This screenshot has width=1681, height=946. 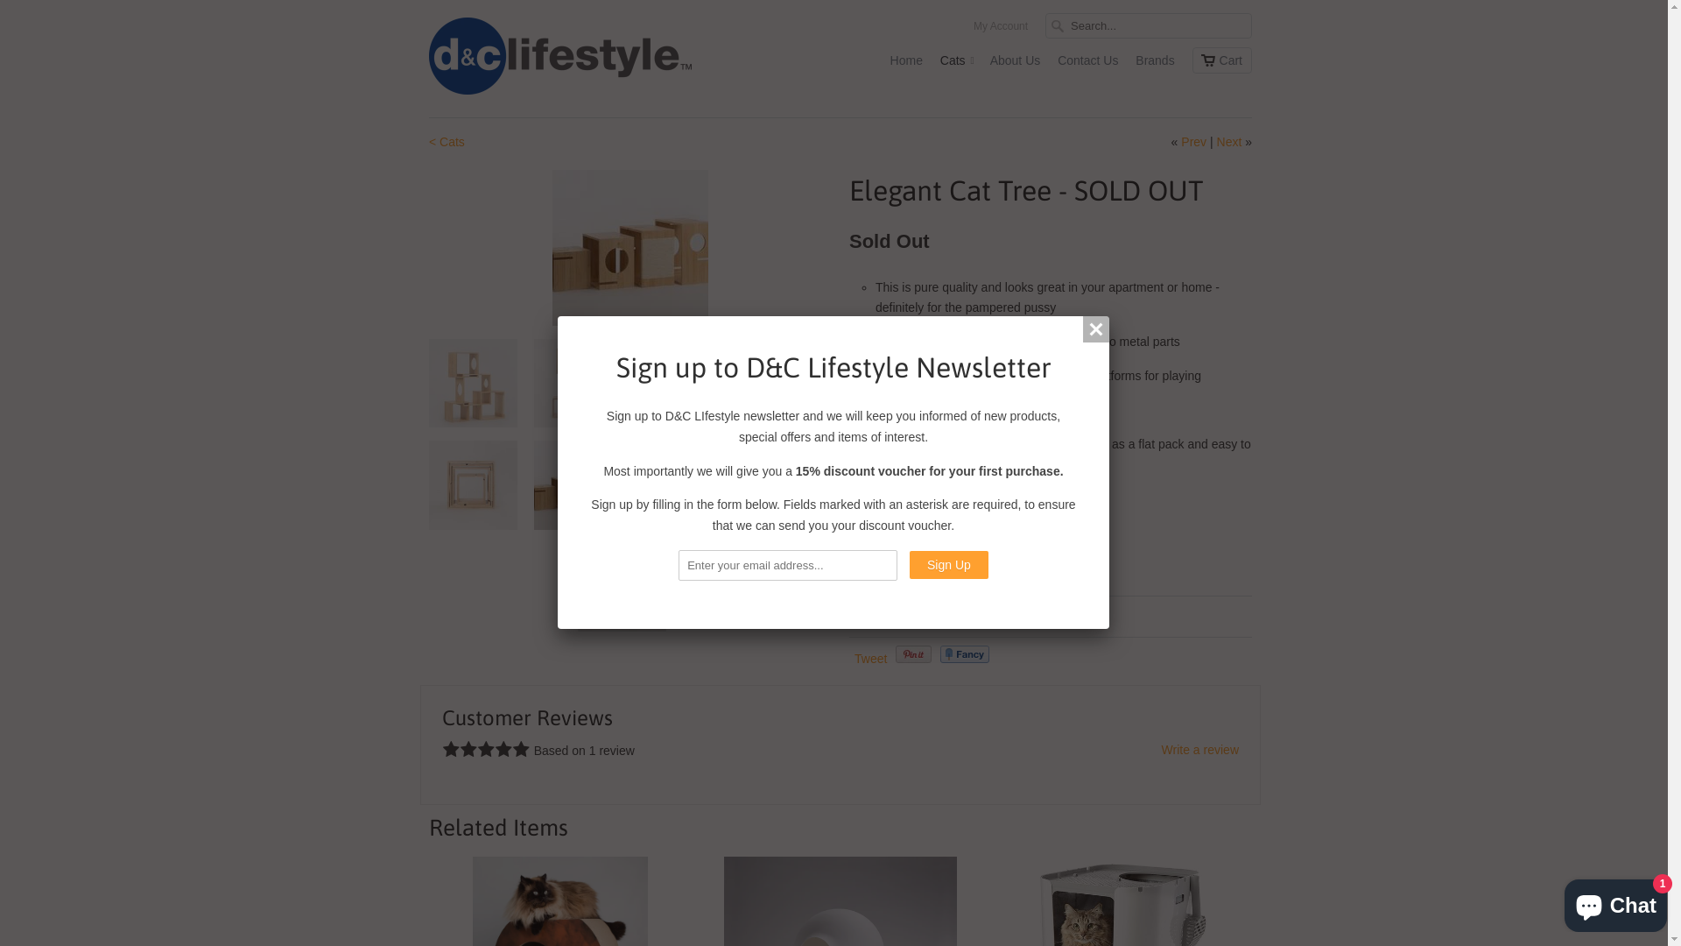 I want to click on < Cats, so click(x=447, y=142).